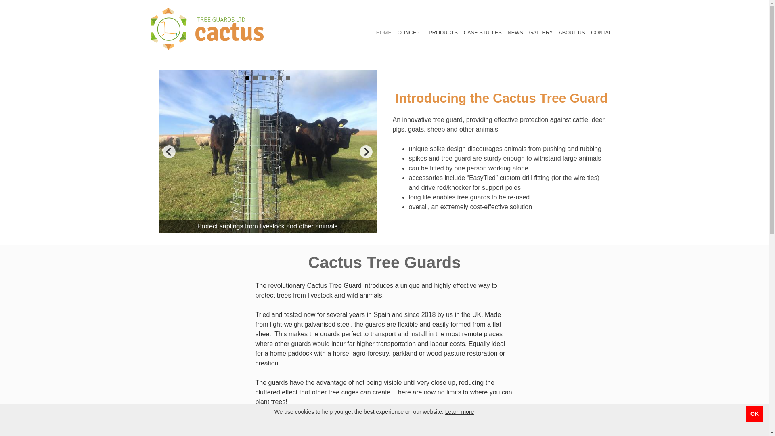  What do you see at coordinates (443, 33) in the screenshot?
I see `PRODUCTS` at bounding box center [443, 33].